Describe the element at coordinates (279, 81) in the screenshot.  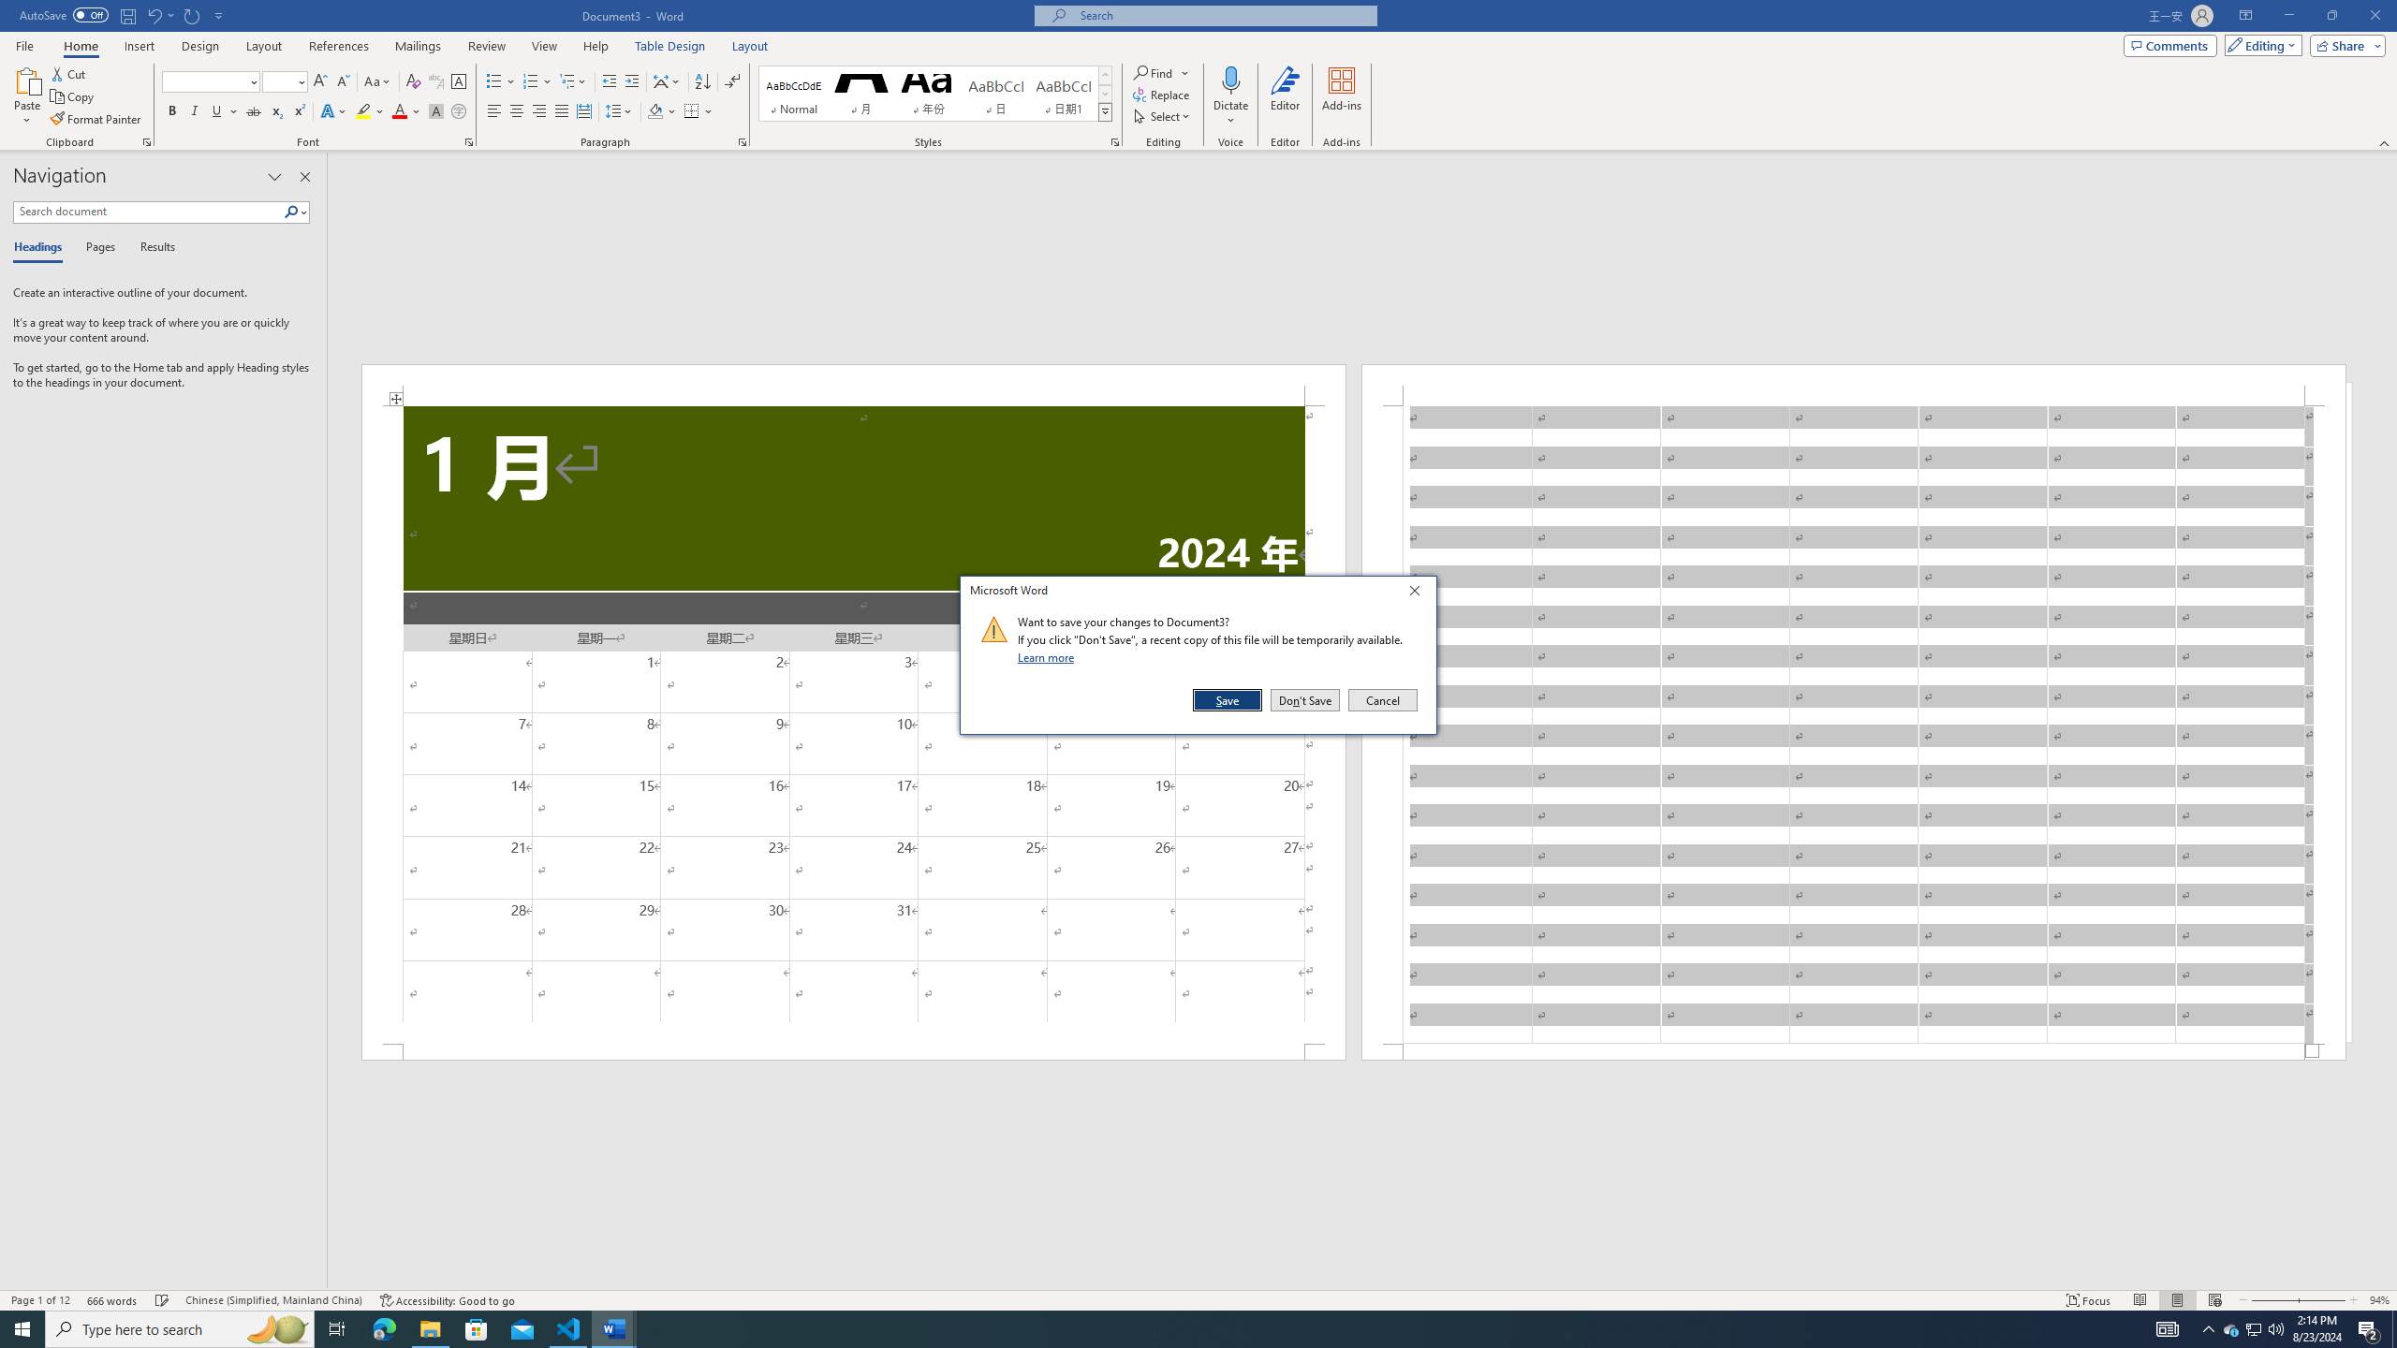
I see `Font Size` at that location.